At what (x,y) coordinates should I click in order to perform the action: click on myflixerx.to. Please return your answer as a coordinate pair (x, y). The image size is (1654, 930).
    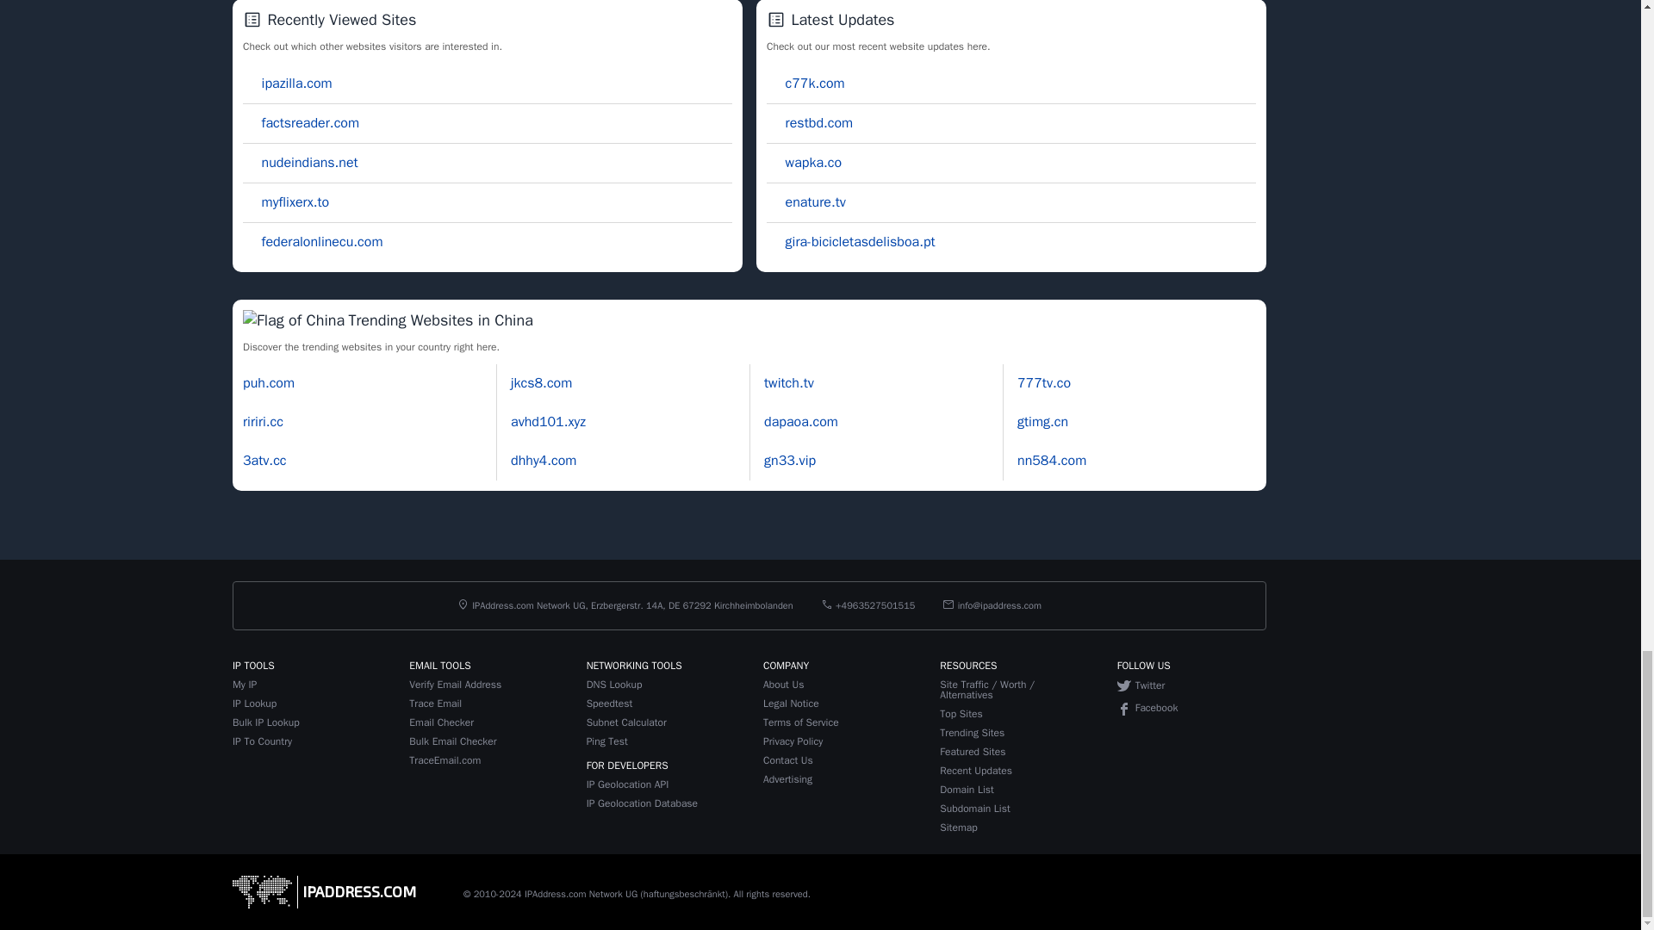
    Looking at the image, I should click on (286, 201).